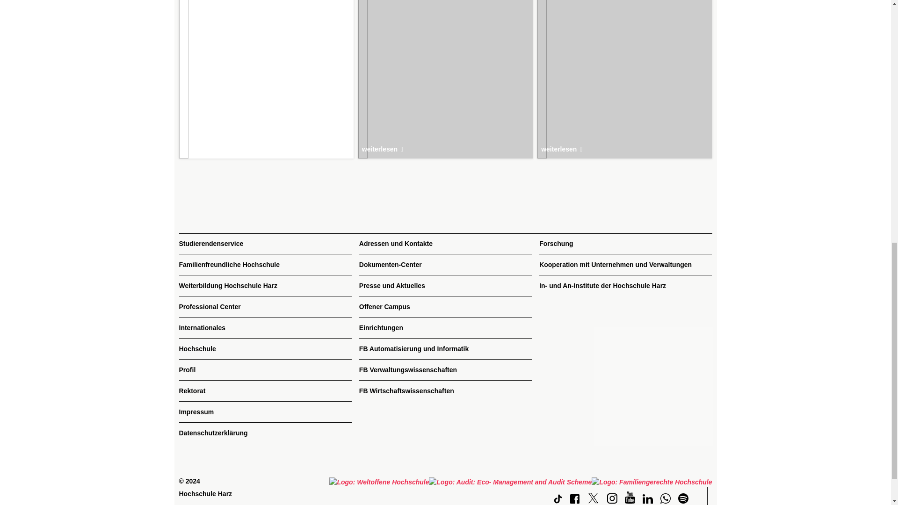 This screenshot has height=505, width=898. I want to click on Familienfreundliche Hochschule, so click(265, 265).